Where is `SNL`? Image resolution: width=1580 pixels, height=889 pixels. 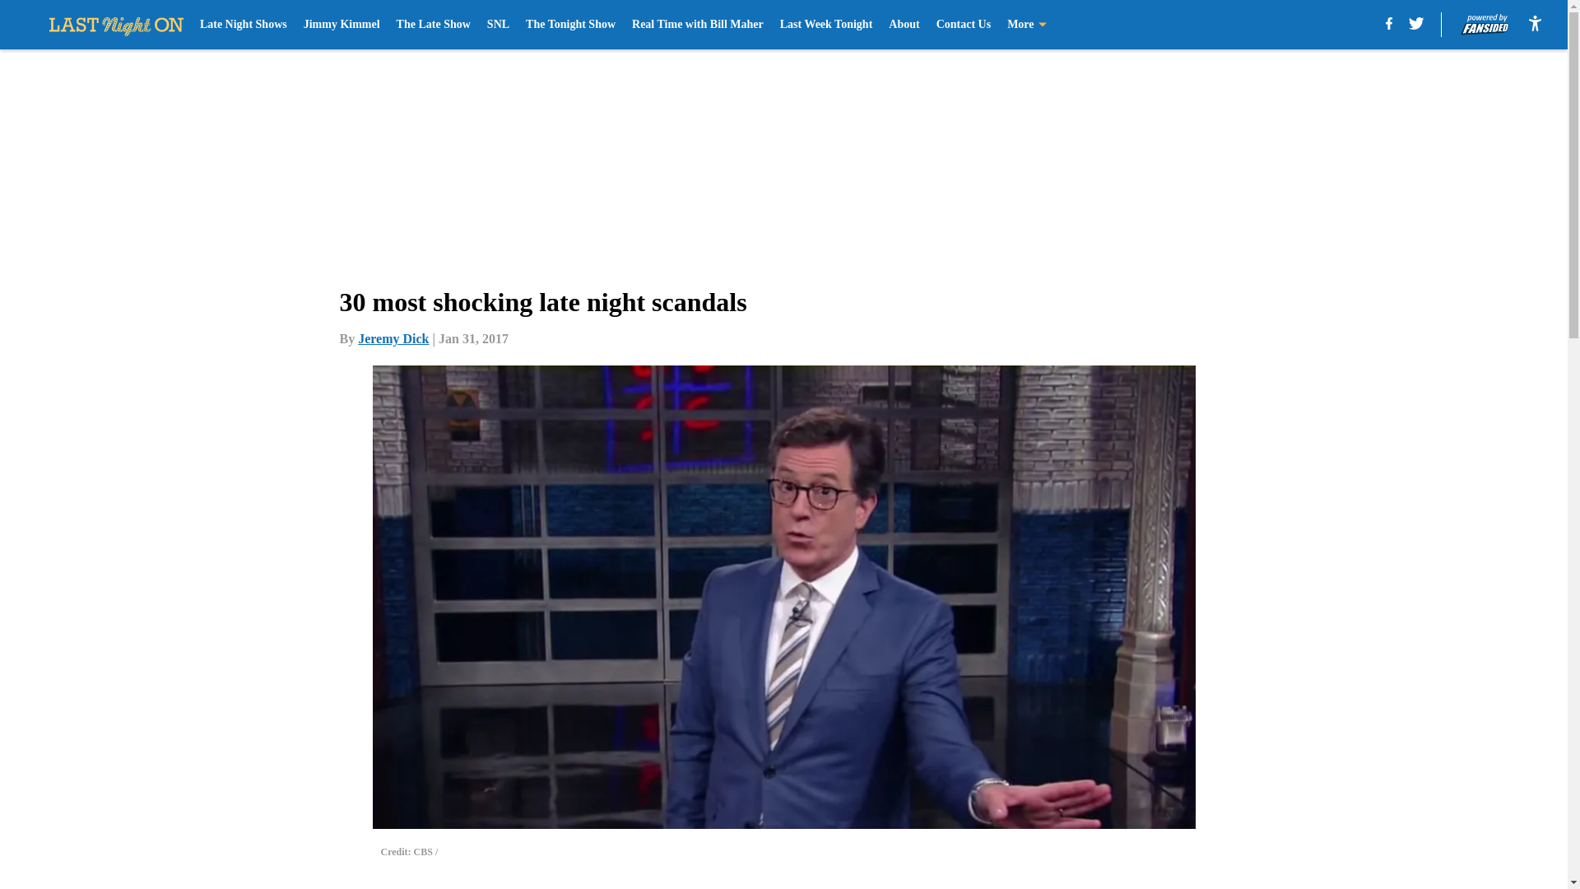 SNL is located at coordinates (497, 25).